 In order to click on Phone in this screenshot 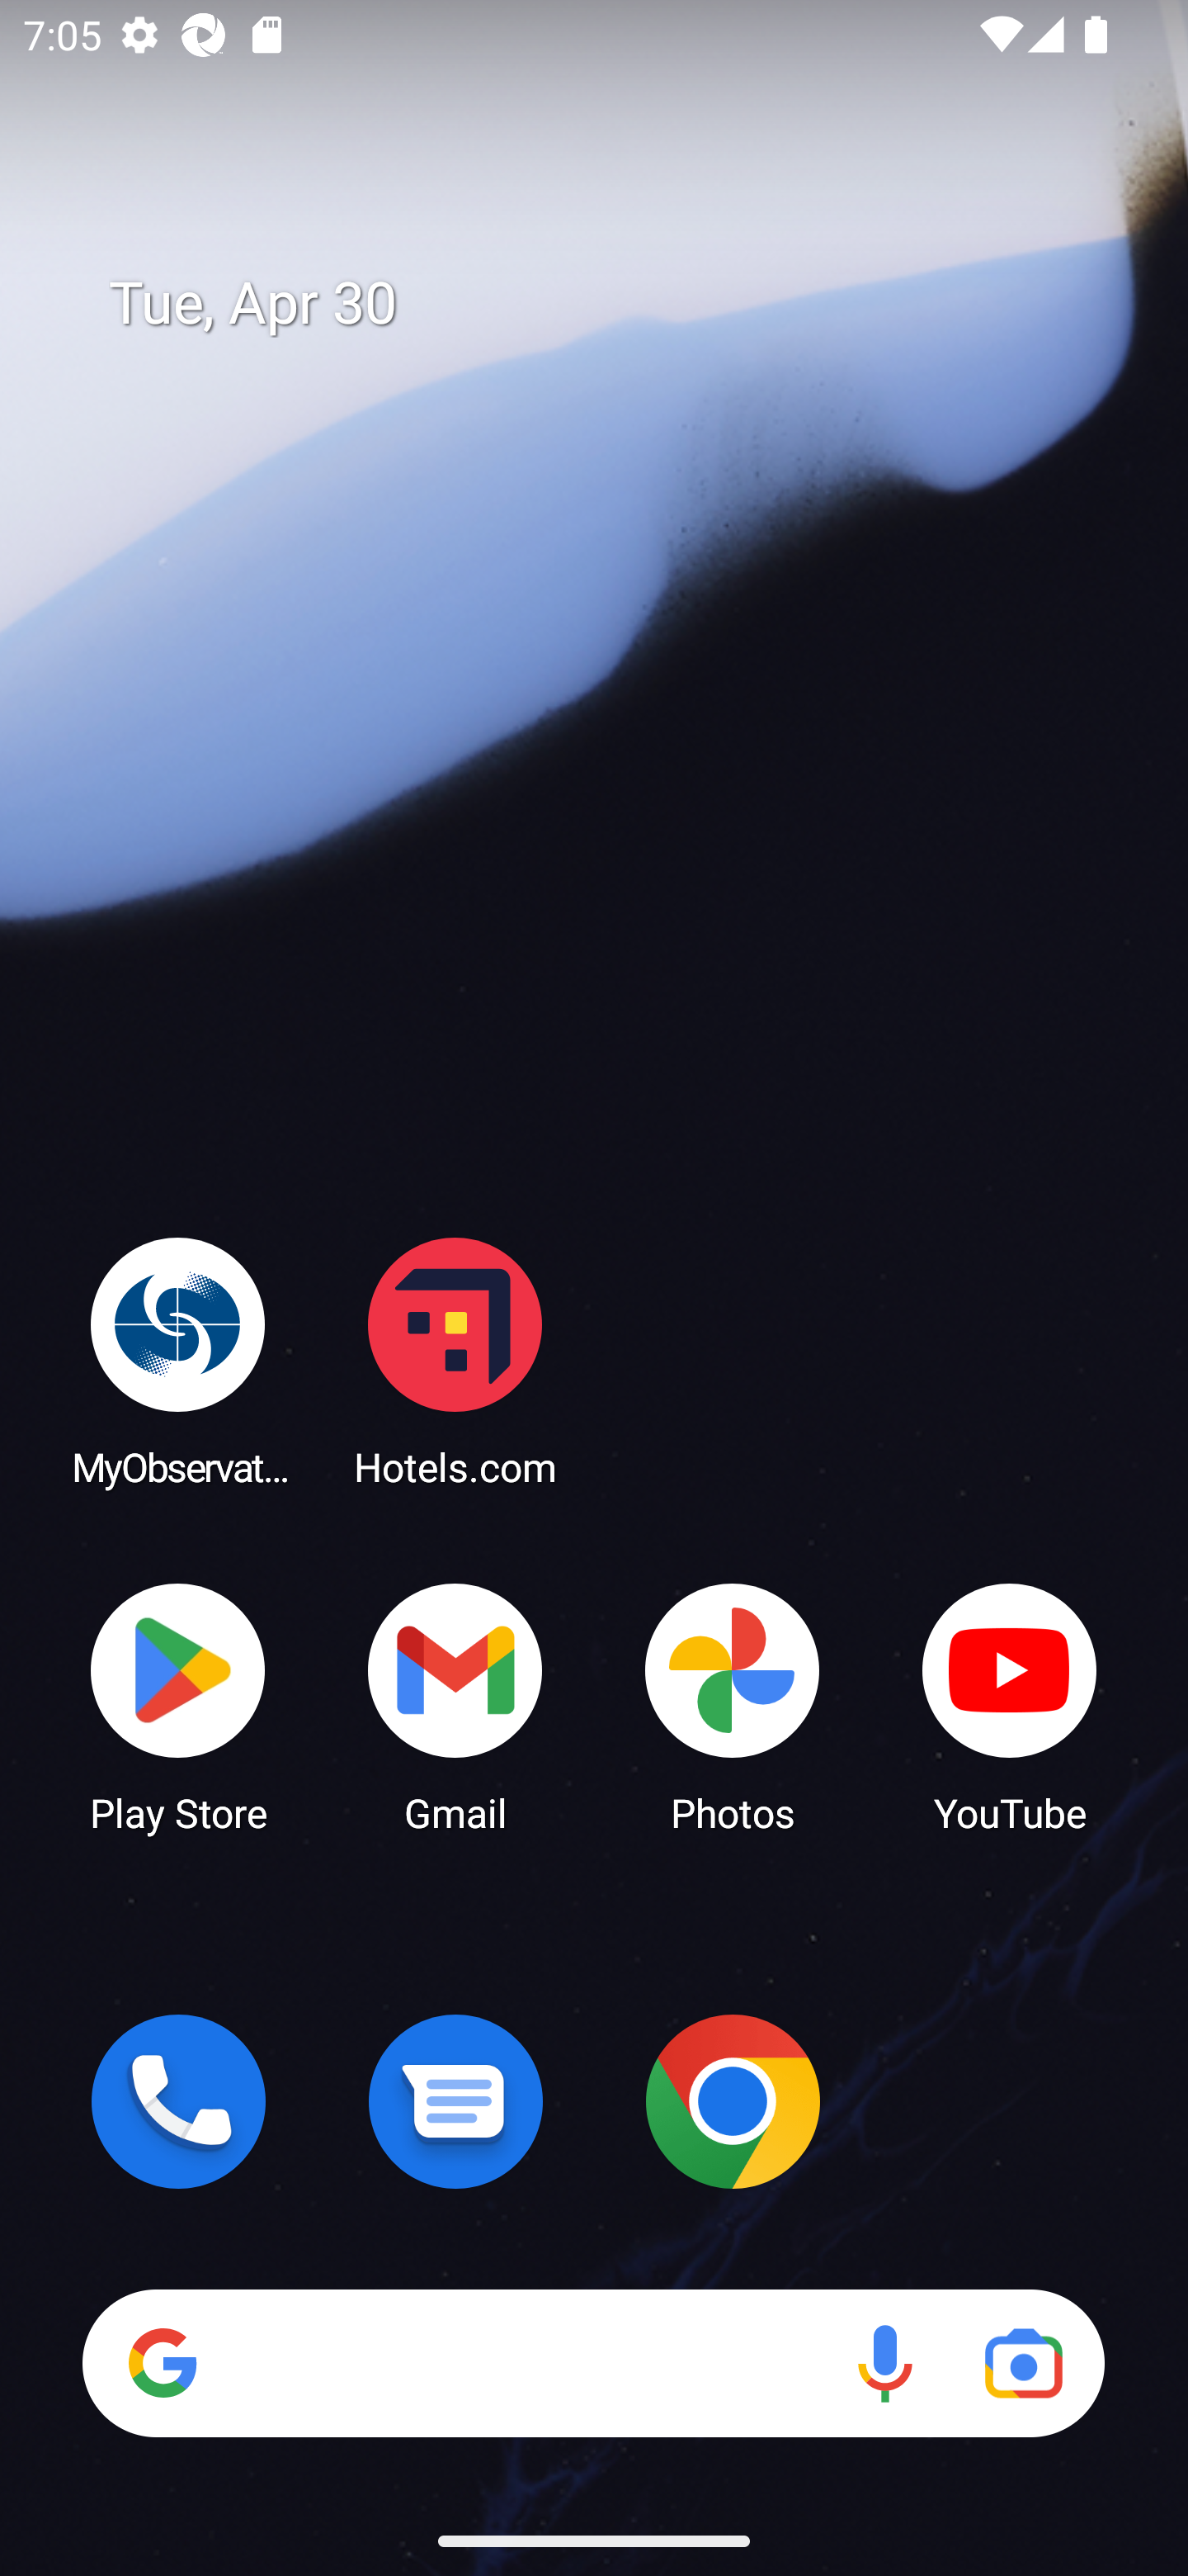, I will do `click(178, 2101)`.